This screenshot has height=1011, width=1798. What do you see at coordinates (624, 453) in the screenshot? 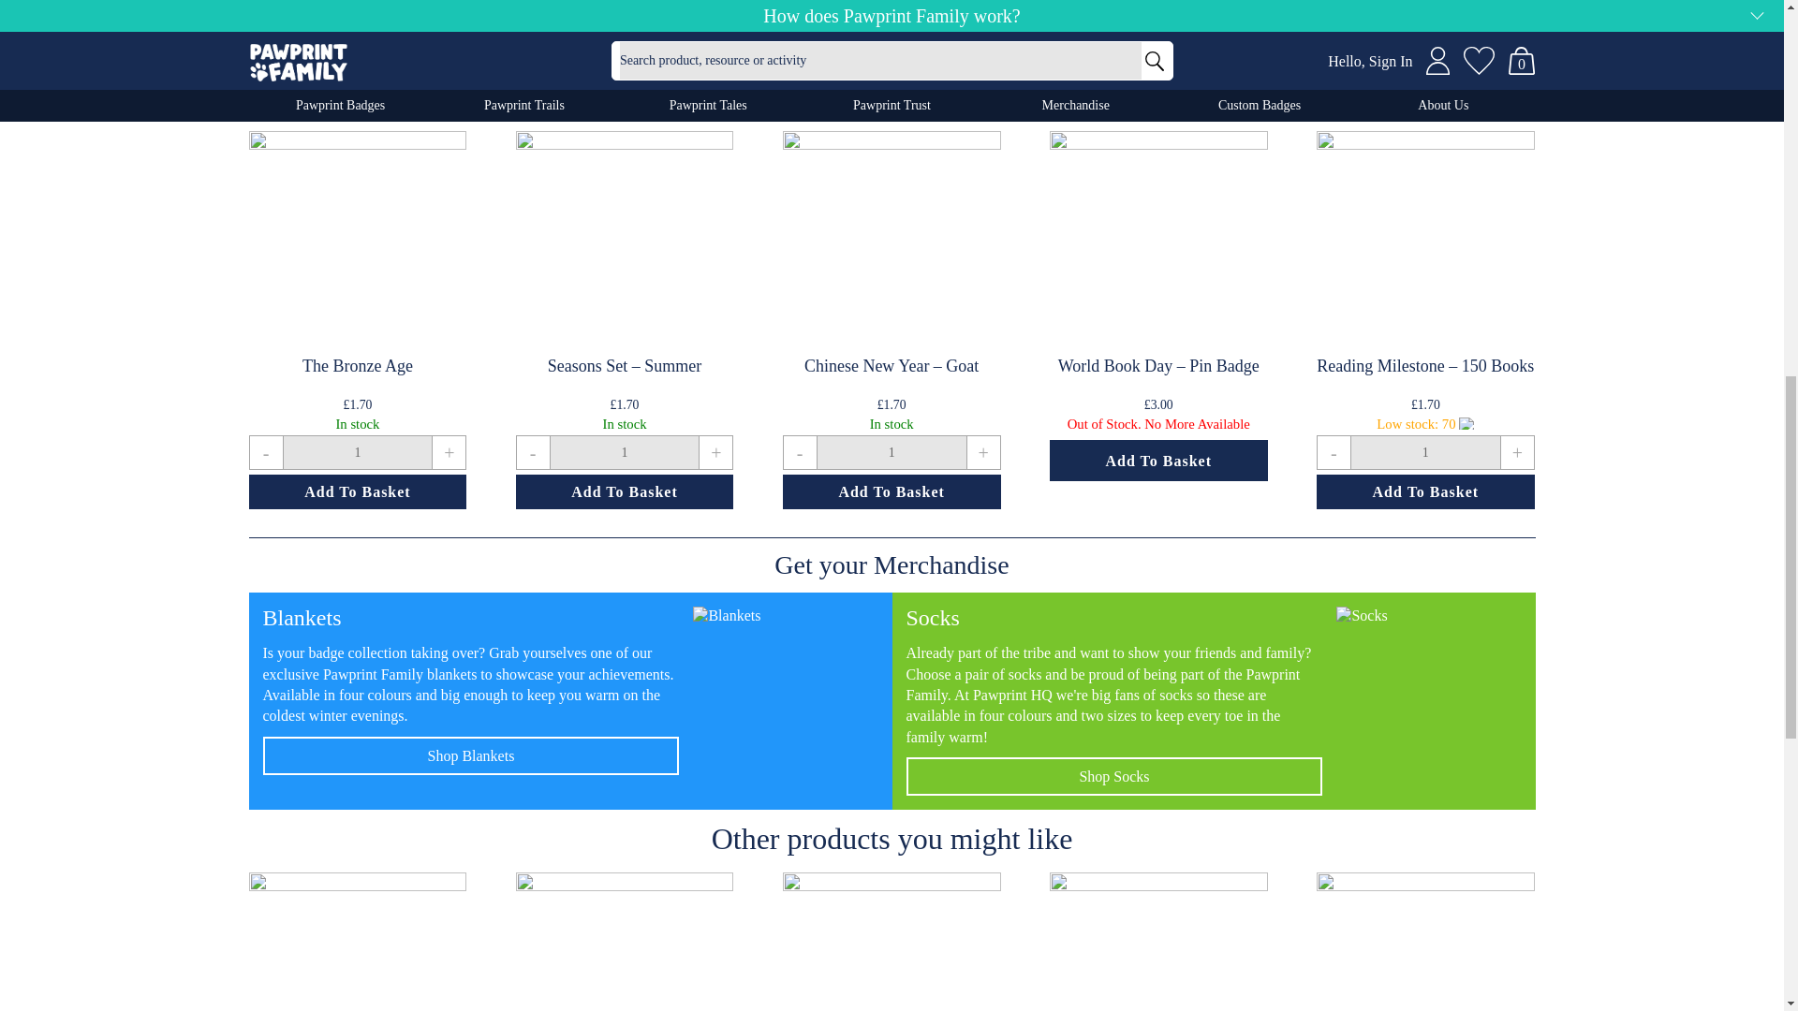
I see `Qty` at bounding box center [624, 453].